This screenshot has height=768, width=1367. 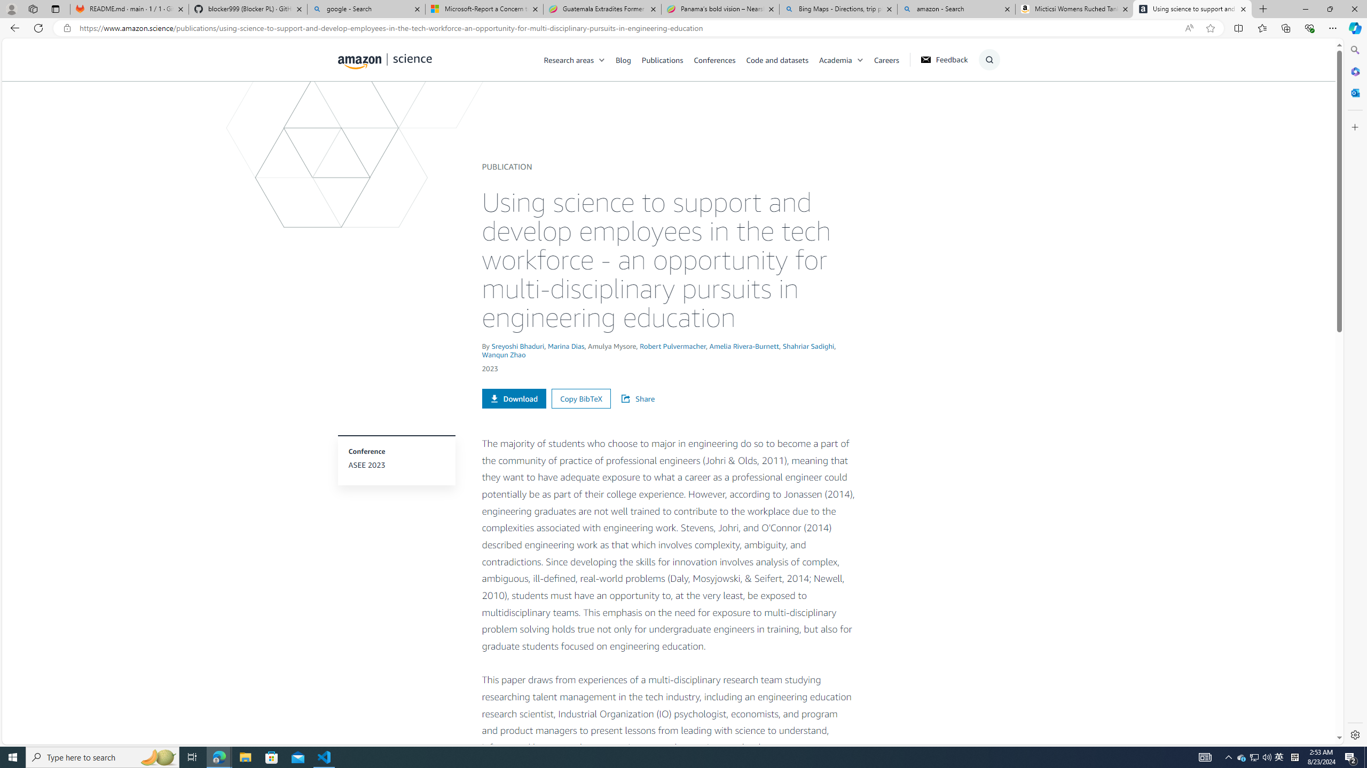 What do you see at coordinates (580, 59) in the screenshot?
I see `Research areas` at bounding box center [580, 59].